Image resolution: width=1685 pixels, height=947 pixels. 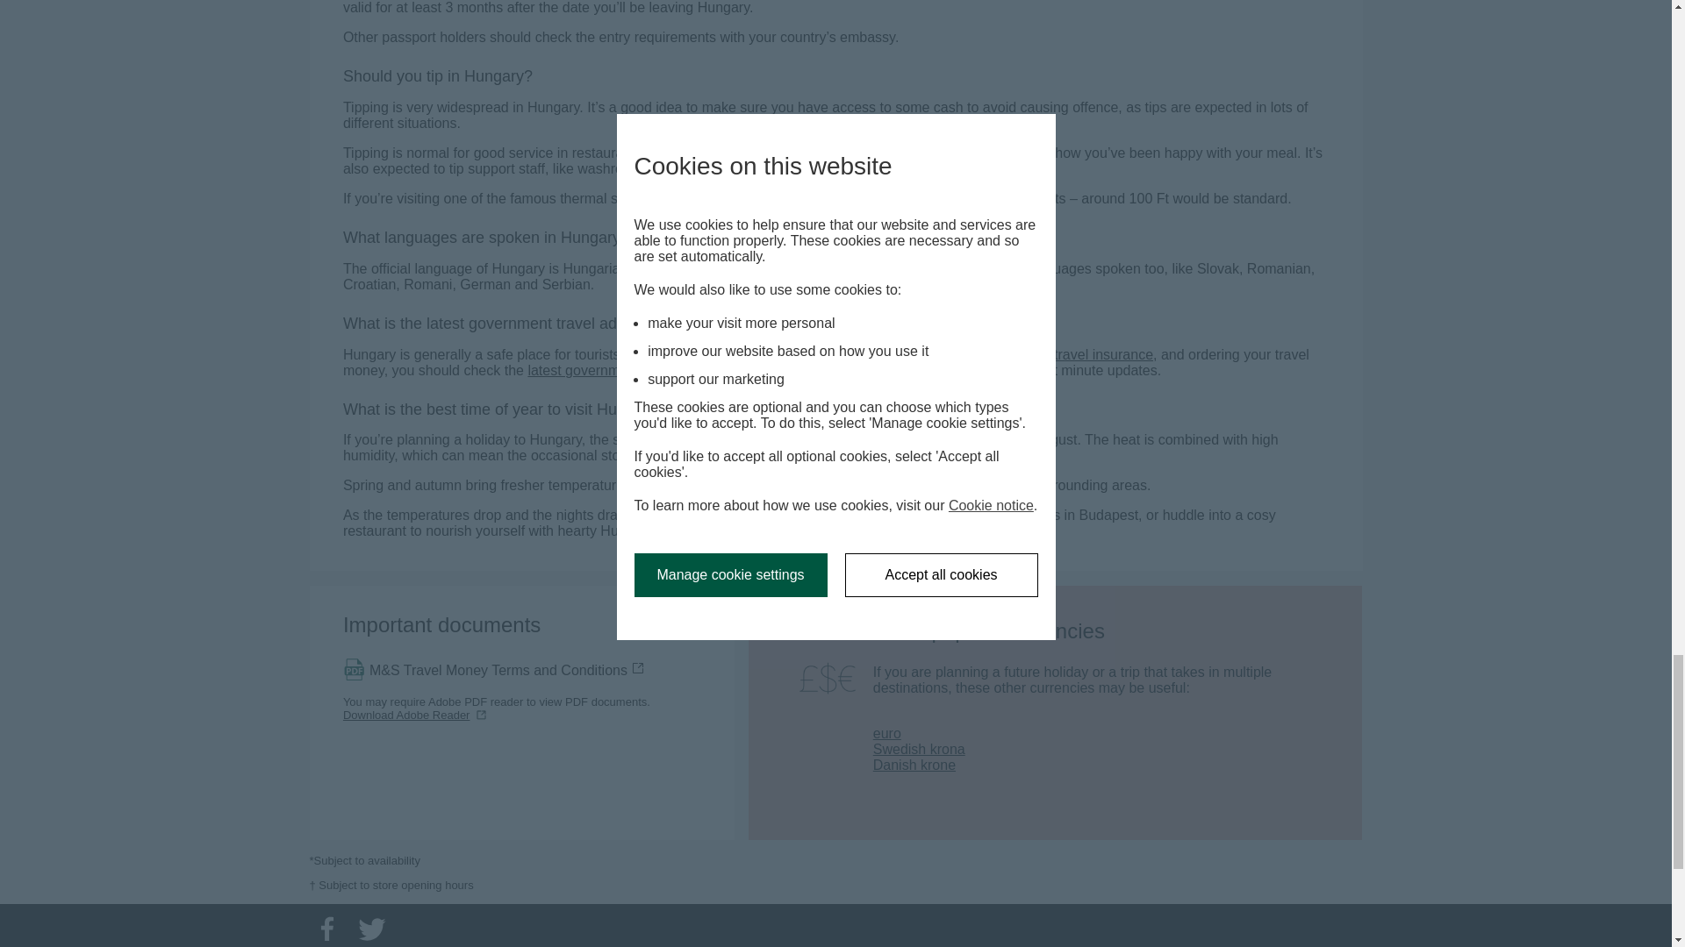 I want to click on travel insurance, so click(x=1103, y=354).